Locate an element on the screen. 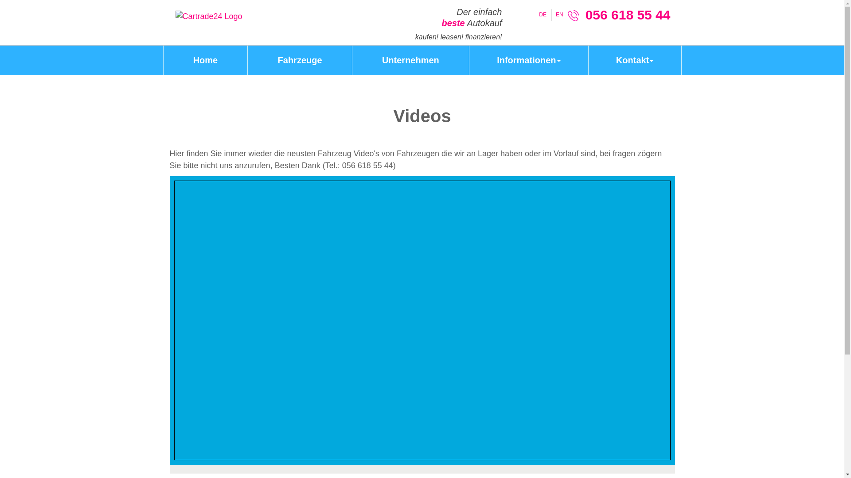  056 618 55 44 is located at coordinates (628, 15).